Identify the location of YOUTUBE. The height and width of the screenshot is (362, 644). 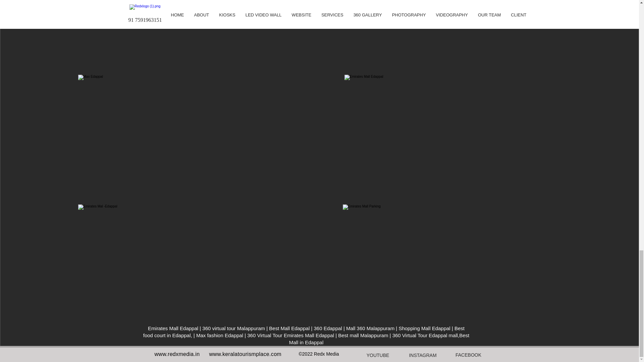
(378, 355).